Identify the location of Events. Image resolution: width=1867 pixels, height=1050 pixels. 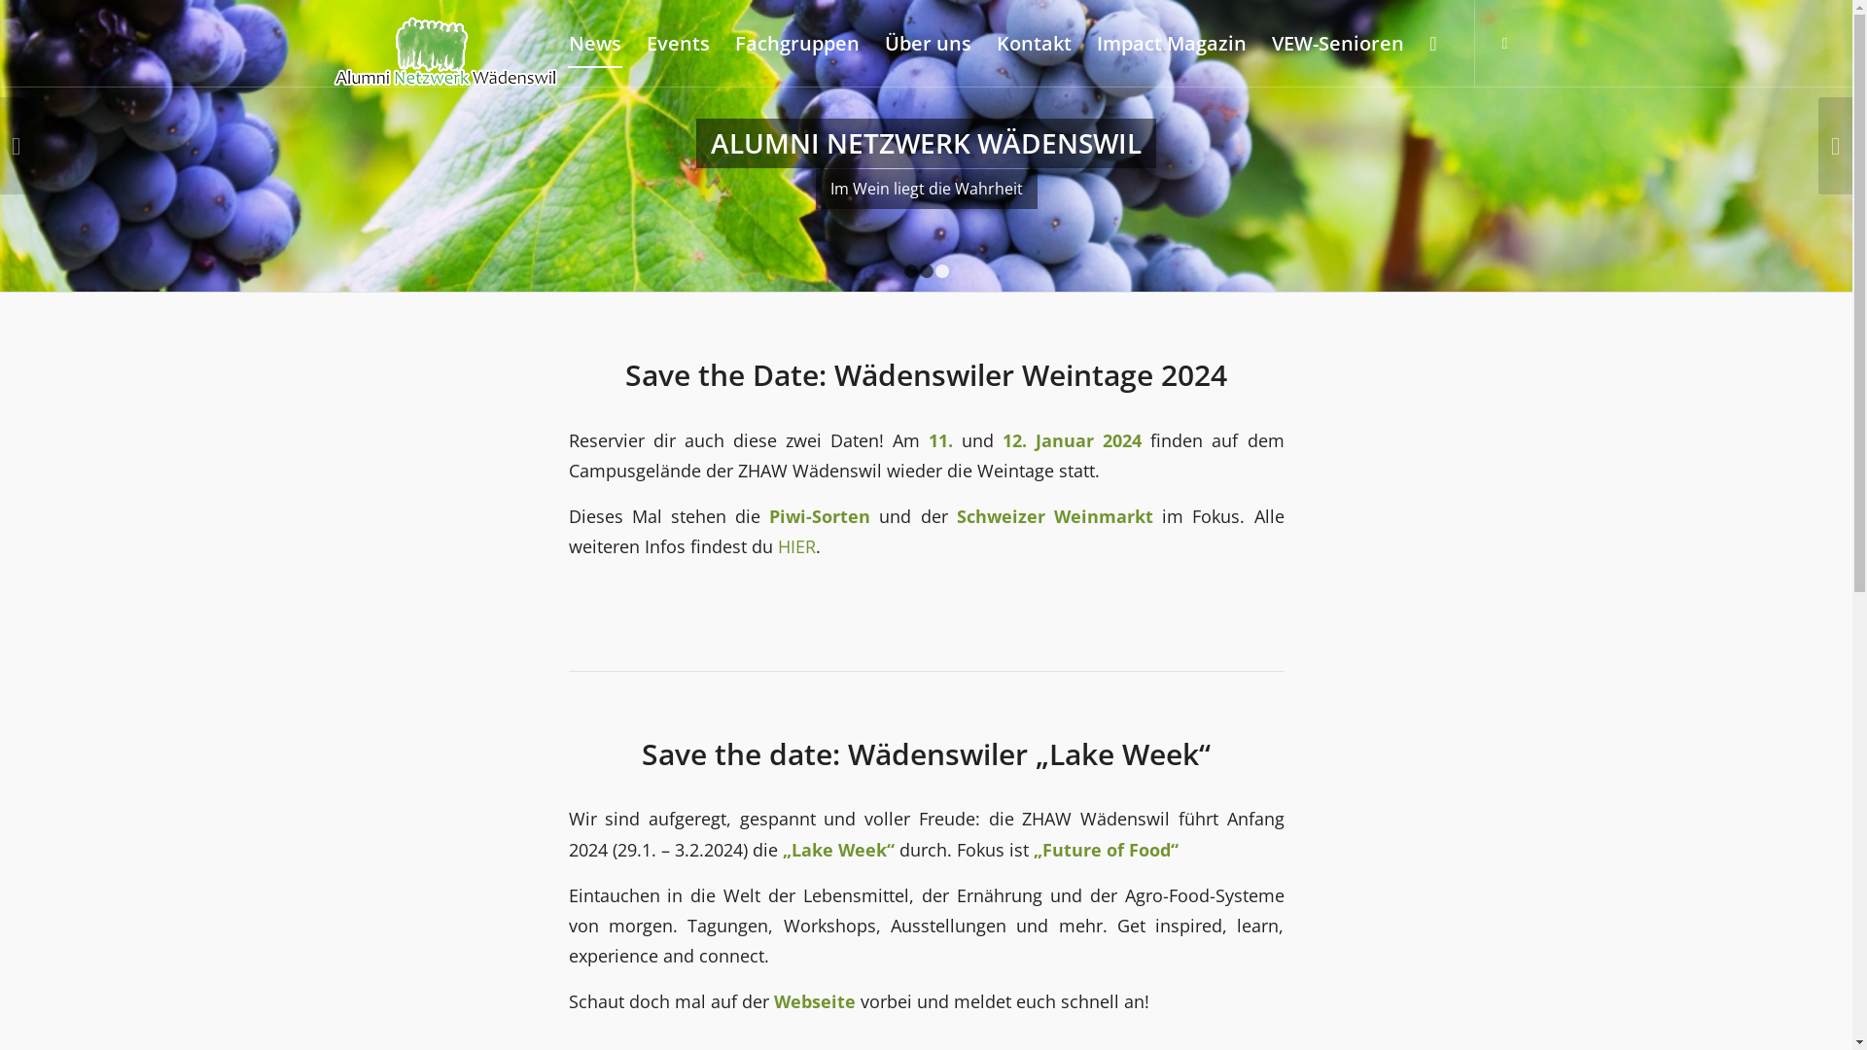
(679, 44).